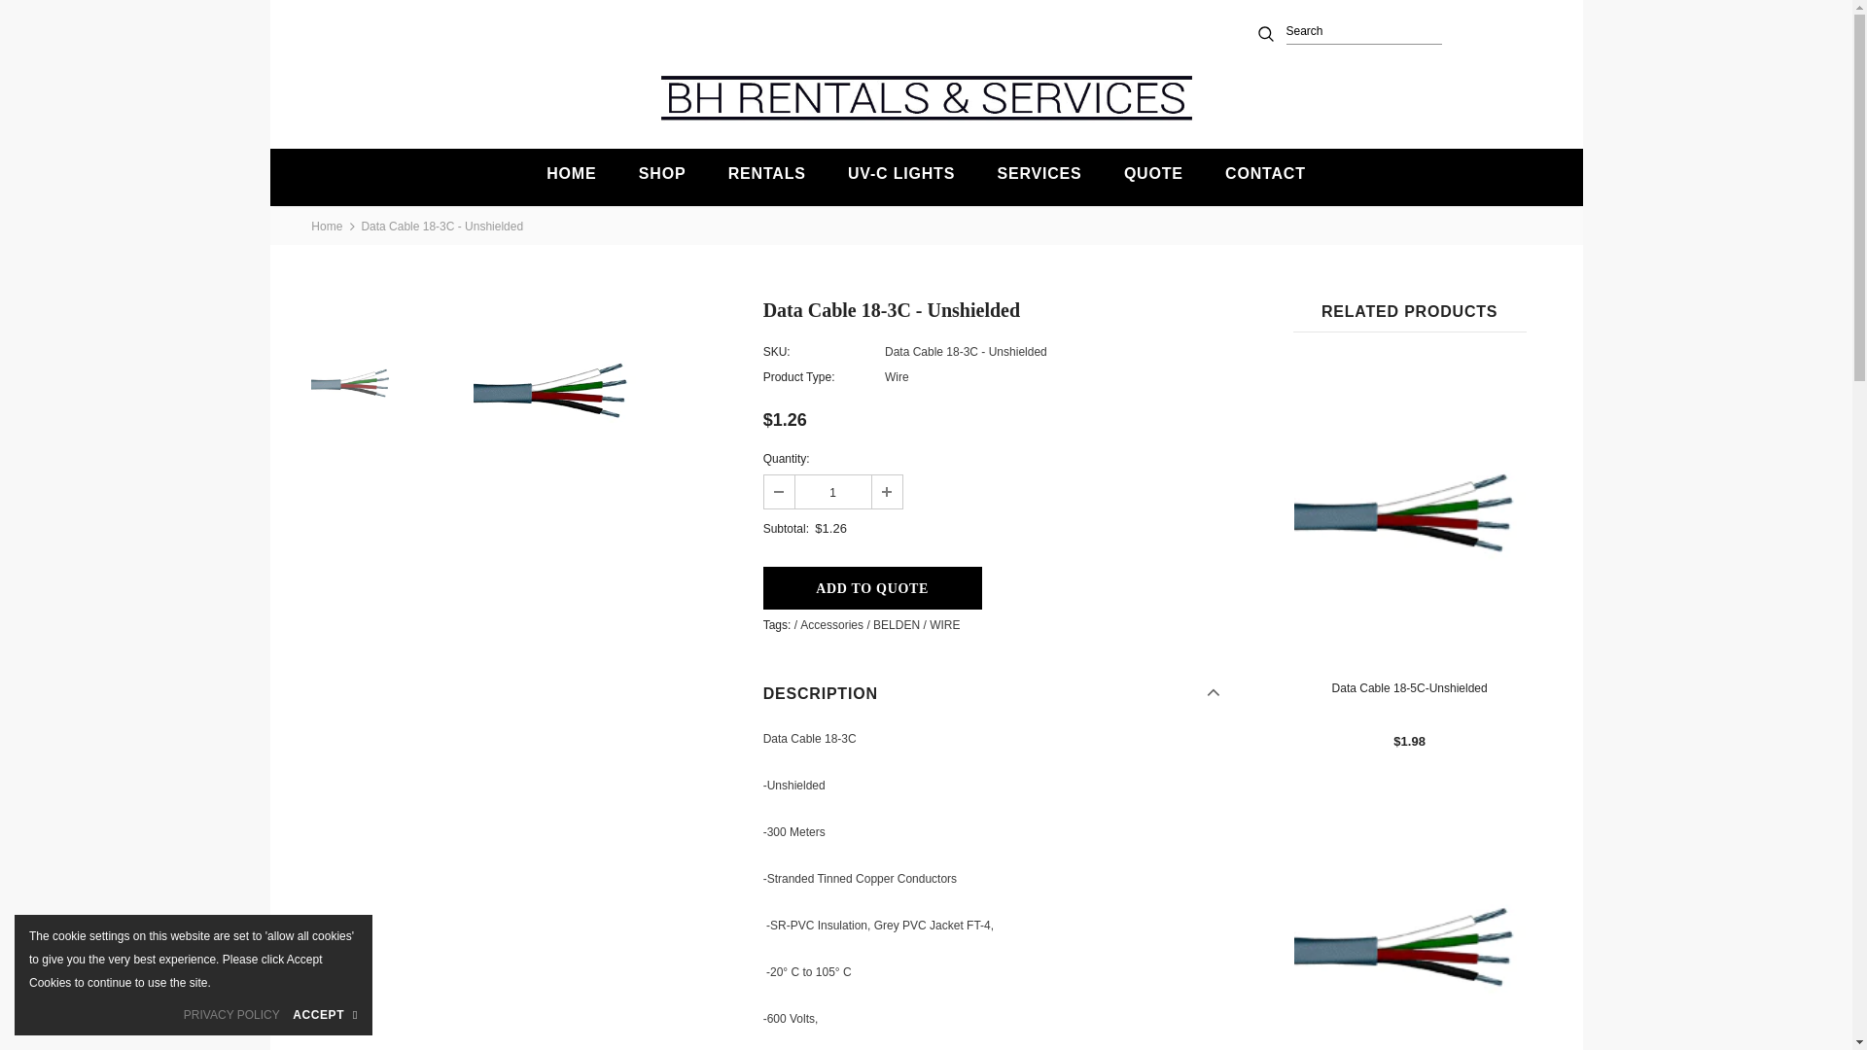  What do you see at coordinates (1040, 177) in the screenshot?
I see `SERVICES` at bounding box center [1040, 177].